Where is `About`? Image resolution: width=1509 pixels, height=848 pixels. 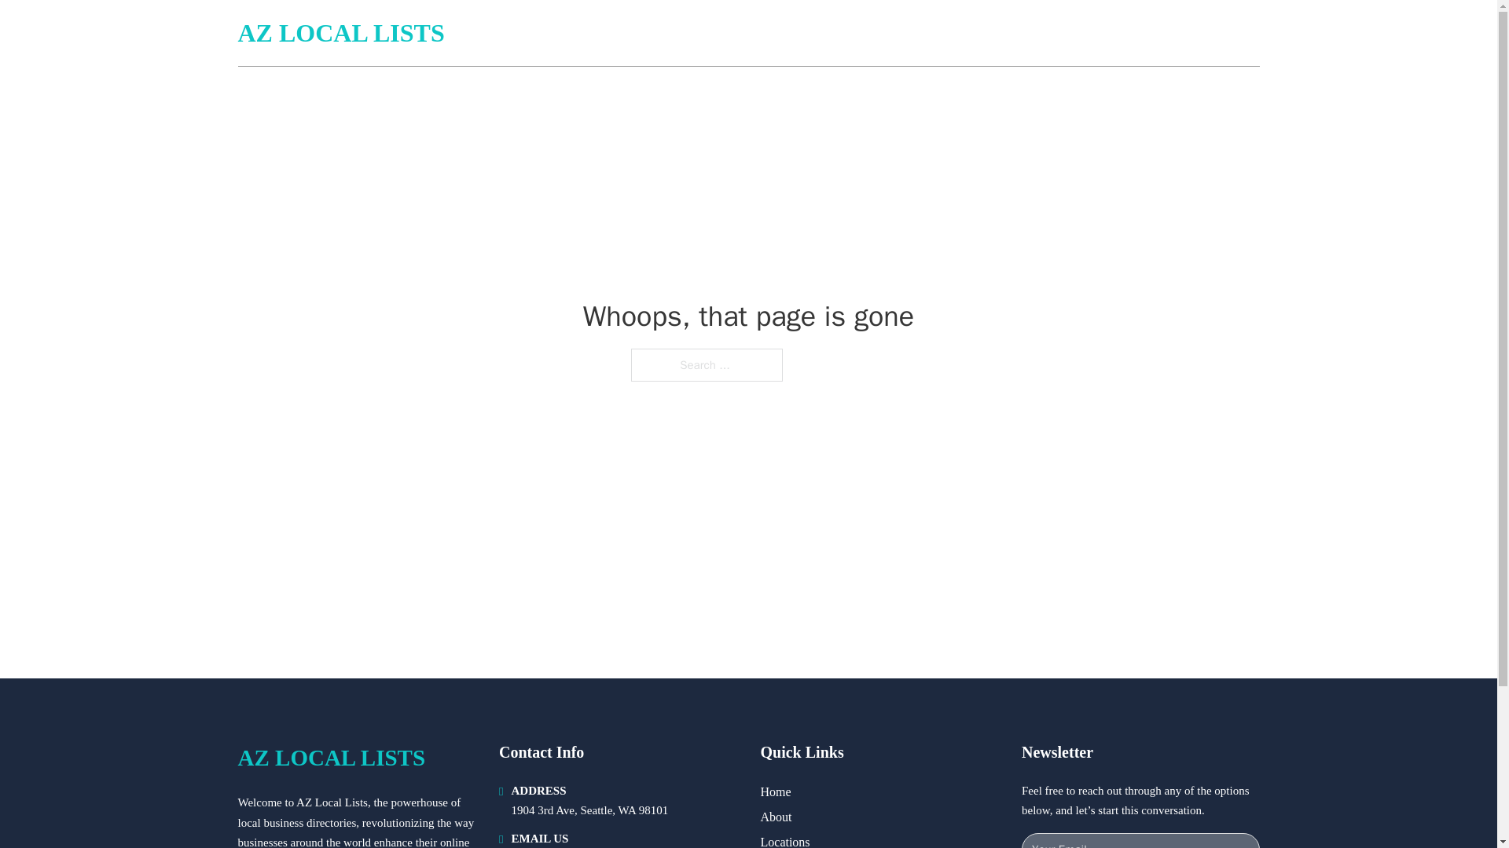 About is located at coordinates (777, 817).